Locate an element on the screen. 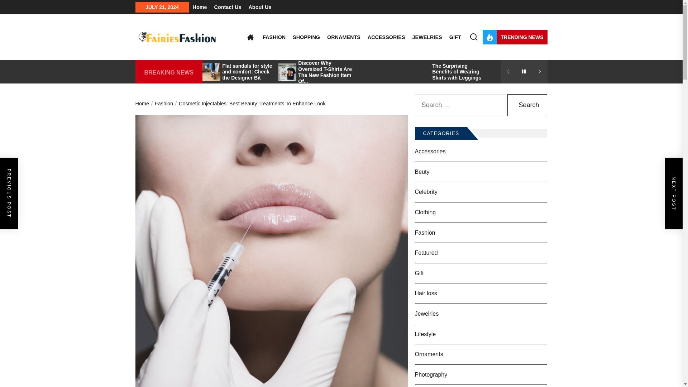 The height and width of the screenshot is (387, 688). ORNAMENTS is located at coordinates (344, 37).